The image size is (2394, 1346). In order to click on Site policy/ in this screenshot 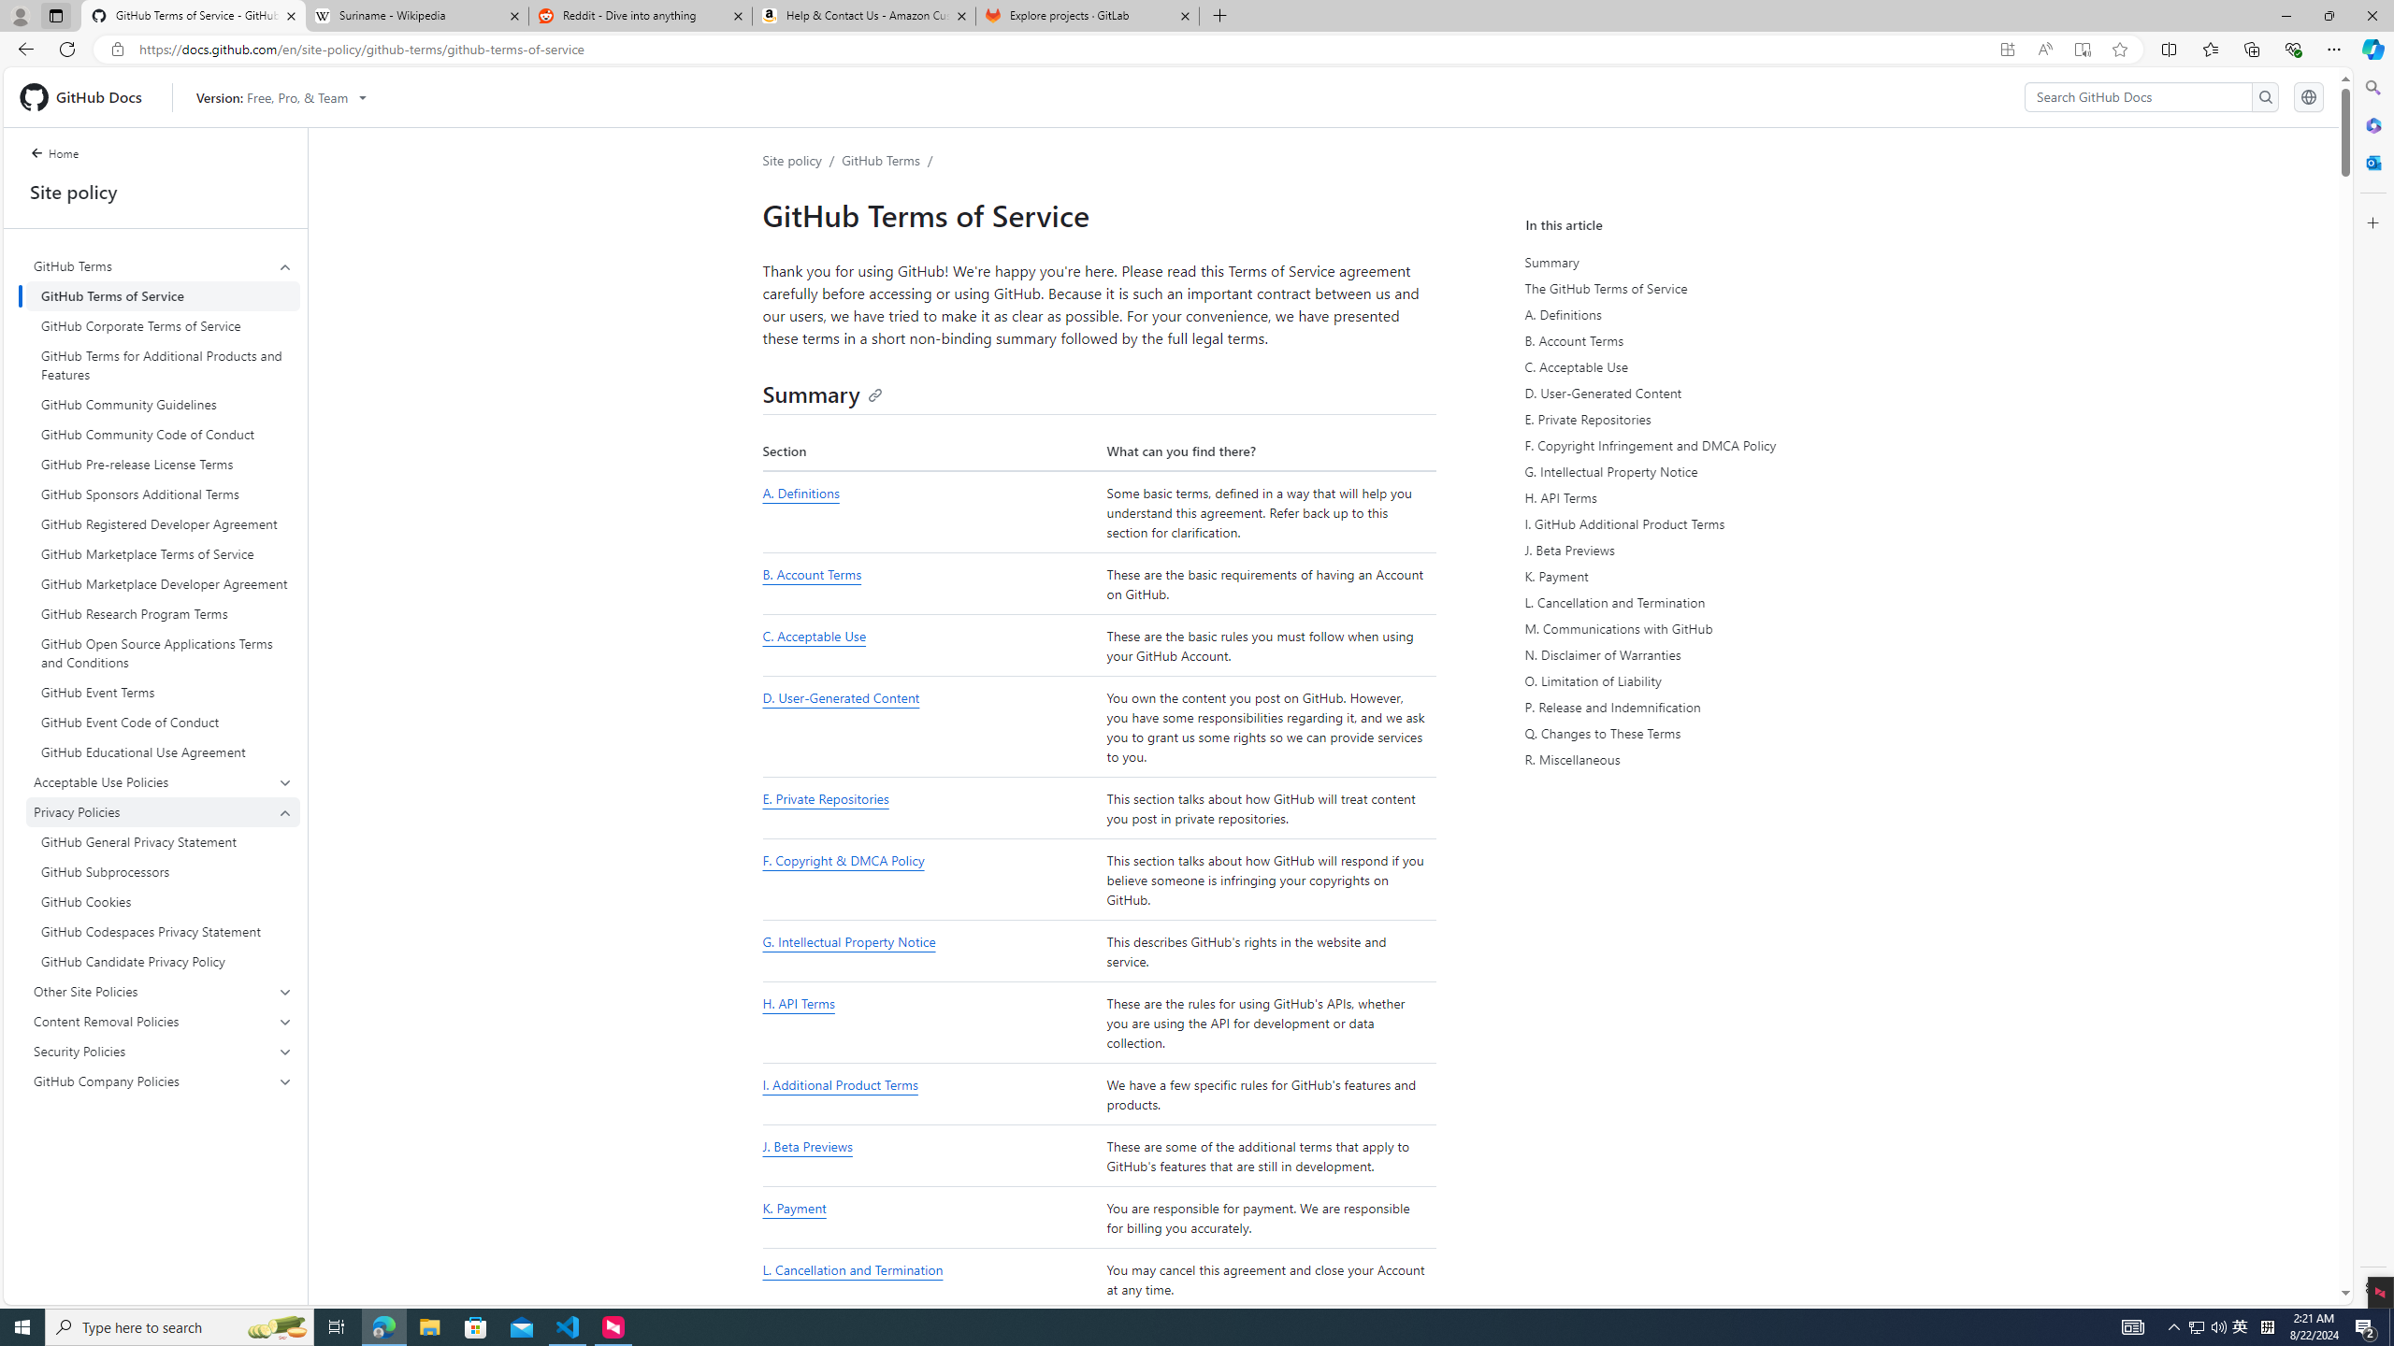, I will do `click(802, 160)`.